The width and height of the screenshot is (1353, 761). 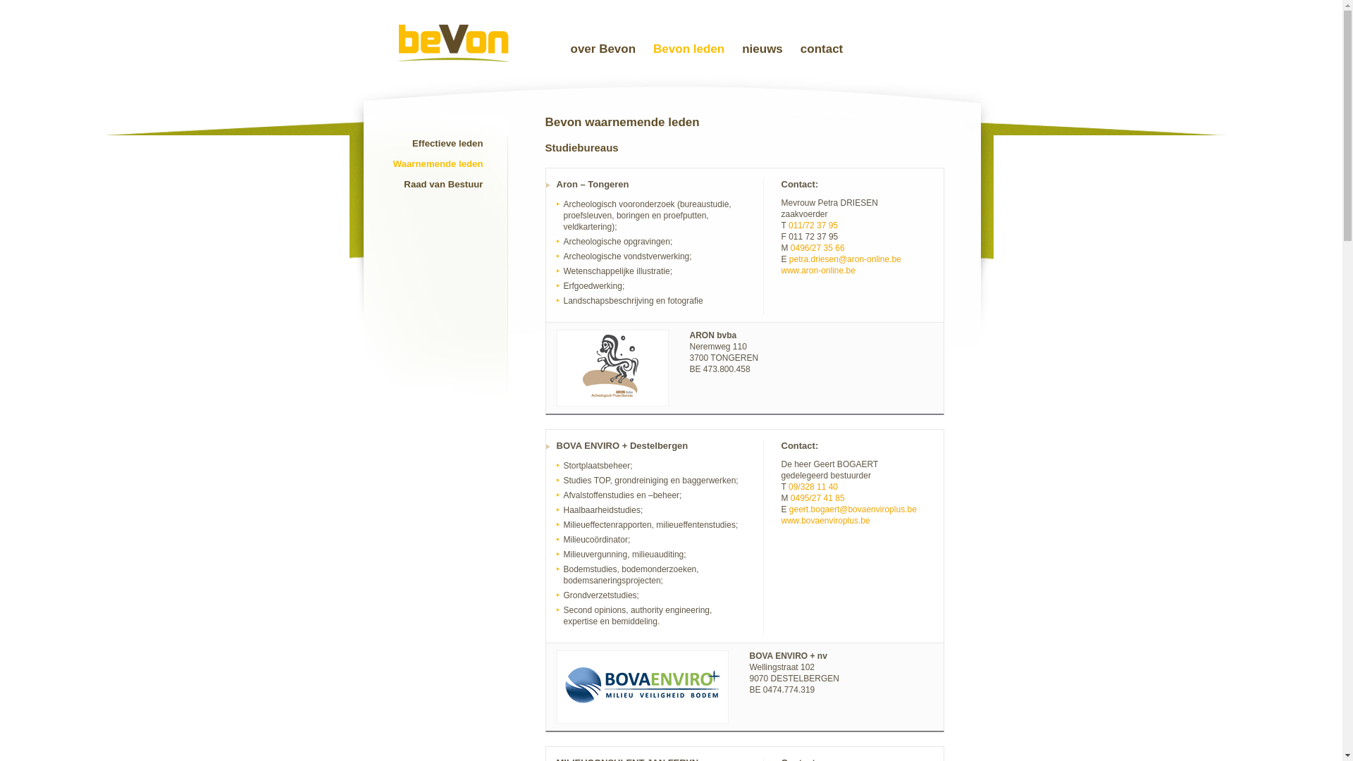 I want to click on geert.bogaert@bovaenviroplus.be, so click(x=853, y=509).